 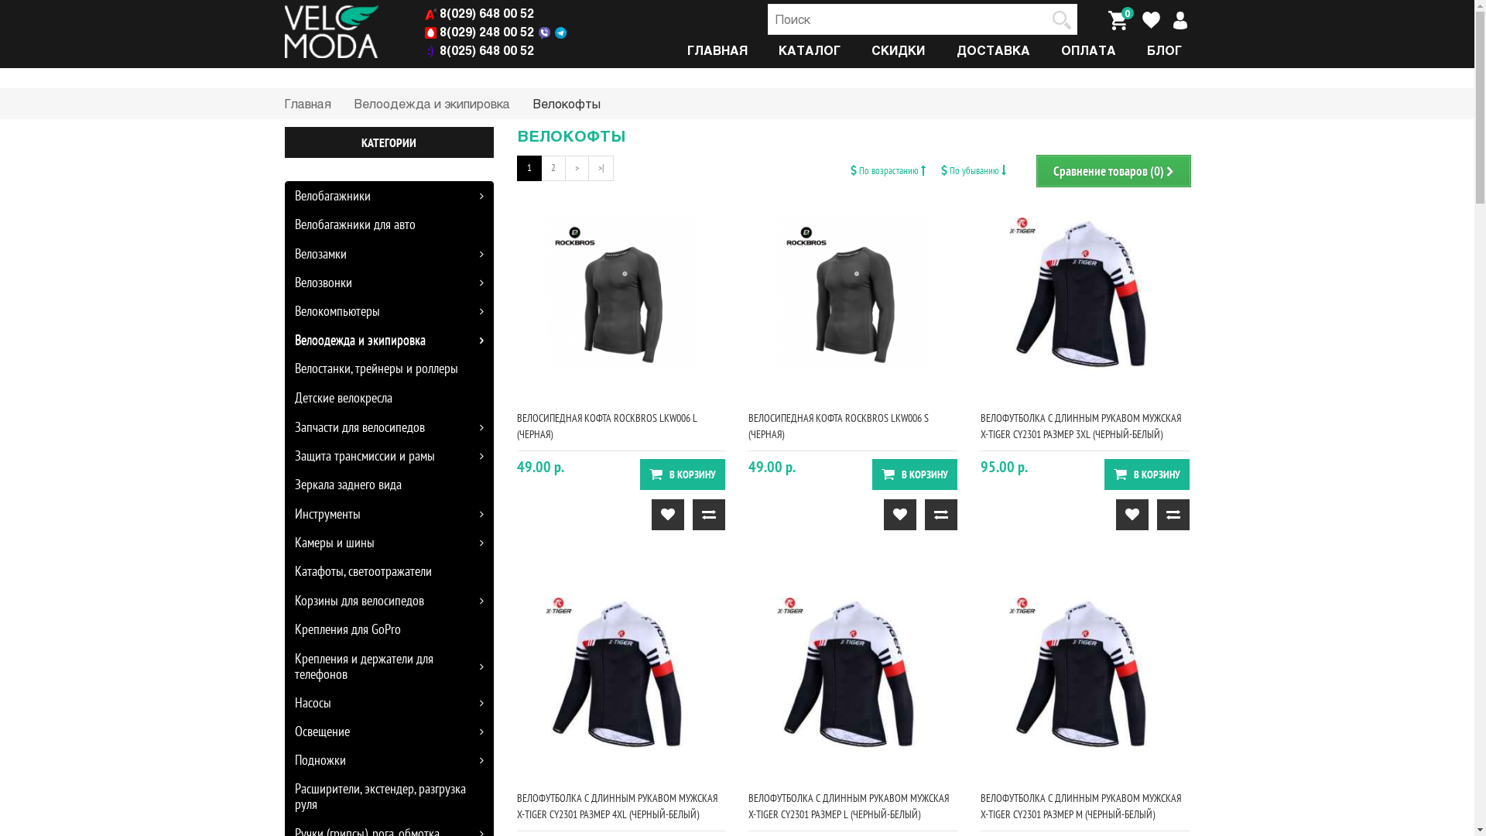 What do you see at coordinates (553, 169) in the screenshot?
I see `2` at bounding box center [553, 169].